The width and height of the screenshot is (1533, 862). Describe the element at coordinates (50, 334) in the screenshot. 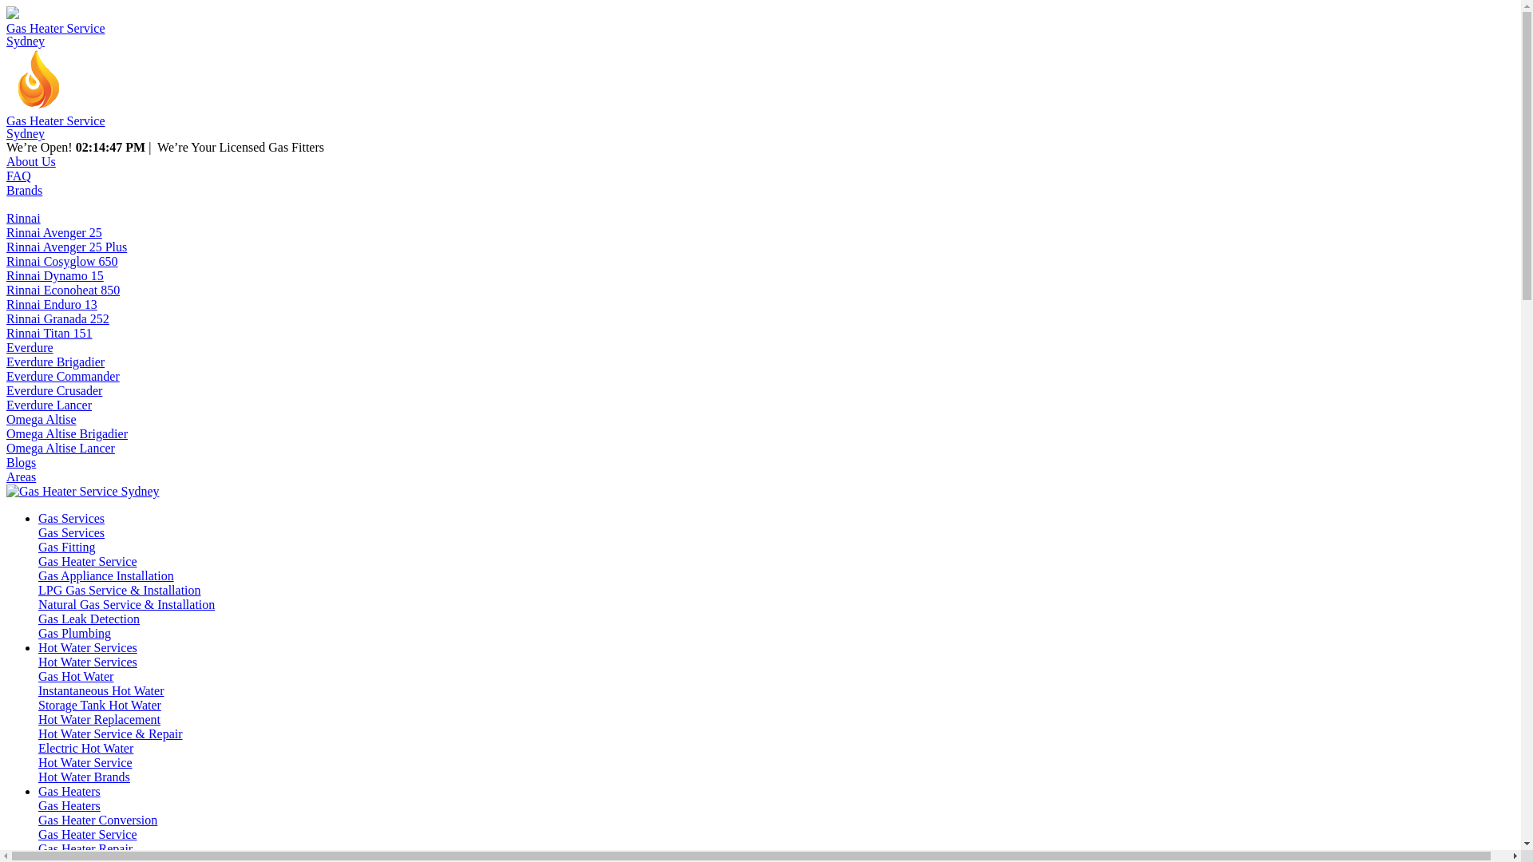

I see `Rinnai Titan 151` at that location.